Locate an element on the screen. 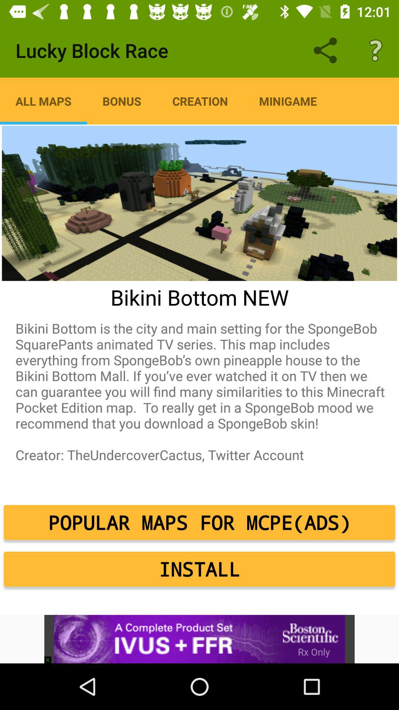  flip to the install is located at coordinates (199, 569).